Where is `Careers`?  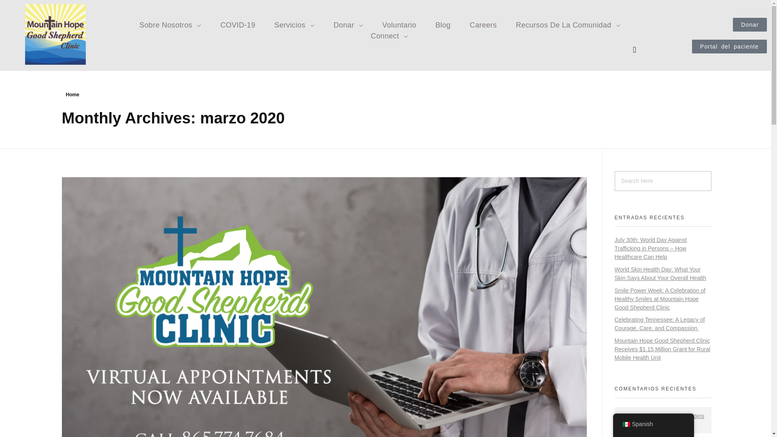
Careers is located at coordinates (483, 25).